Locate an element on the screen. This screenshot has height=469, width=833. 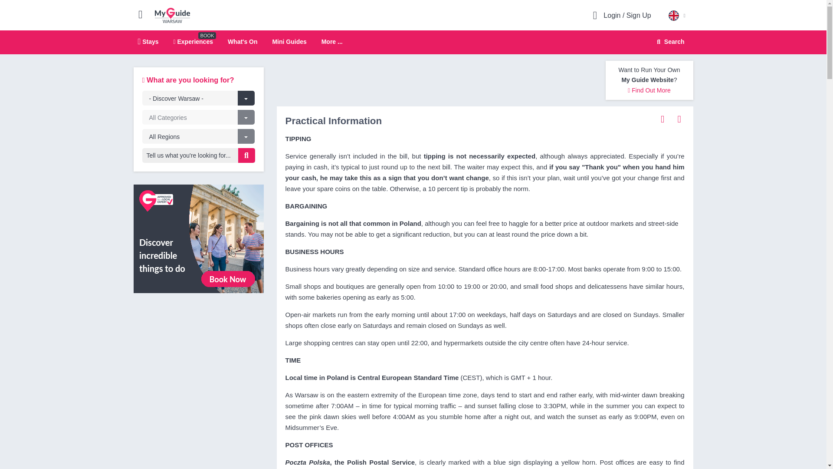
Stays is located at coordinates (148, 41).